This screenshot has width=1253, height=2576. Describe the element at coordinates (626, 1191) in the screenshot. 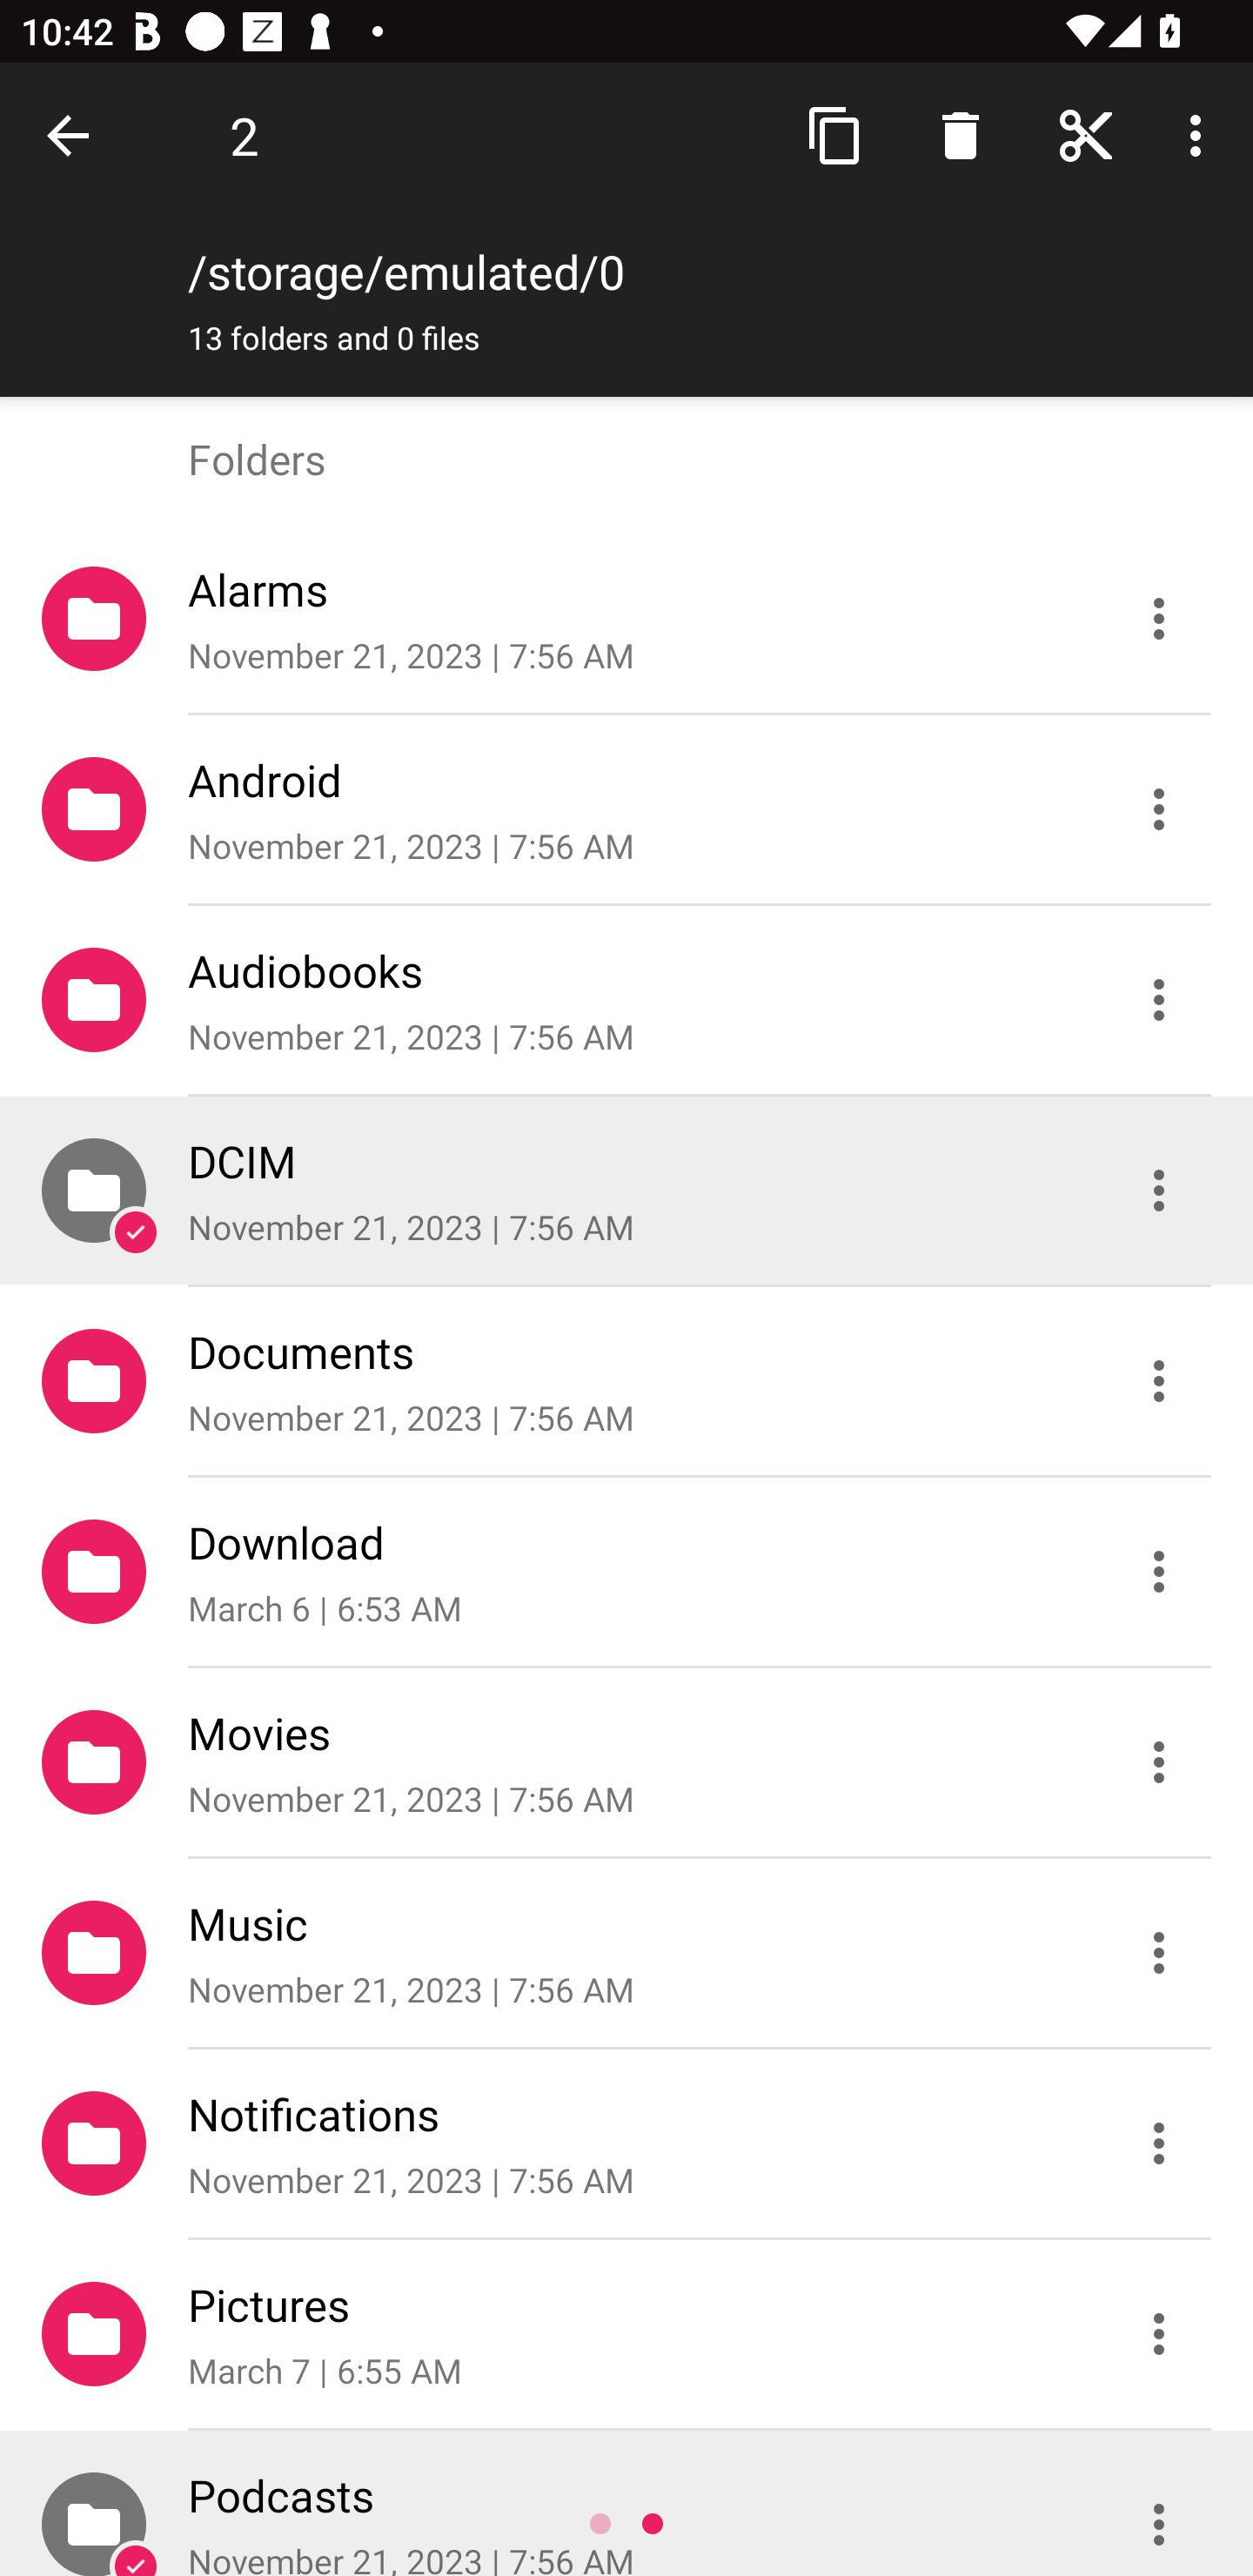

I see `DCIM November 21, 2023 | 7:56 AM` at that location.